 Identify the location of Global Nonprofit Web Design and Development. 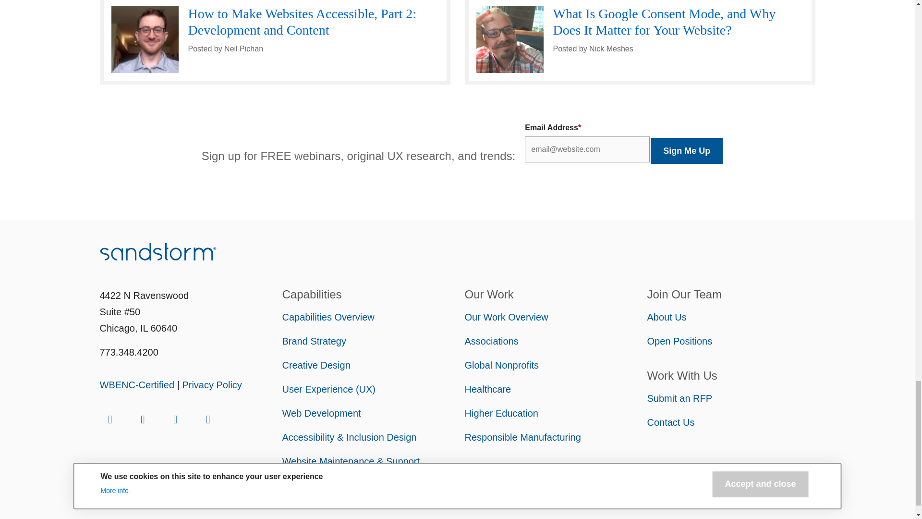
(502, 365).